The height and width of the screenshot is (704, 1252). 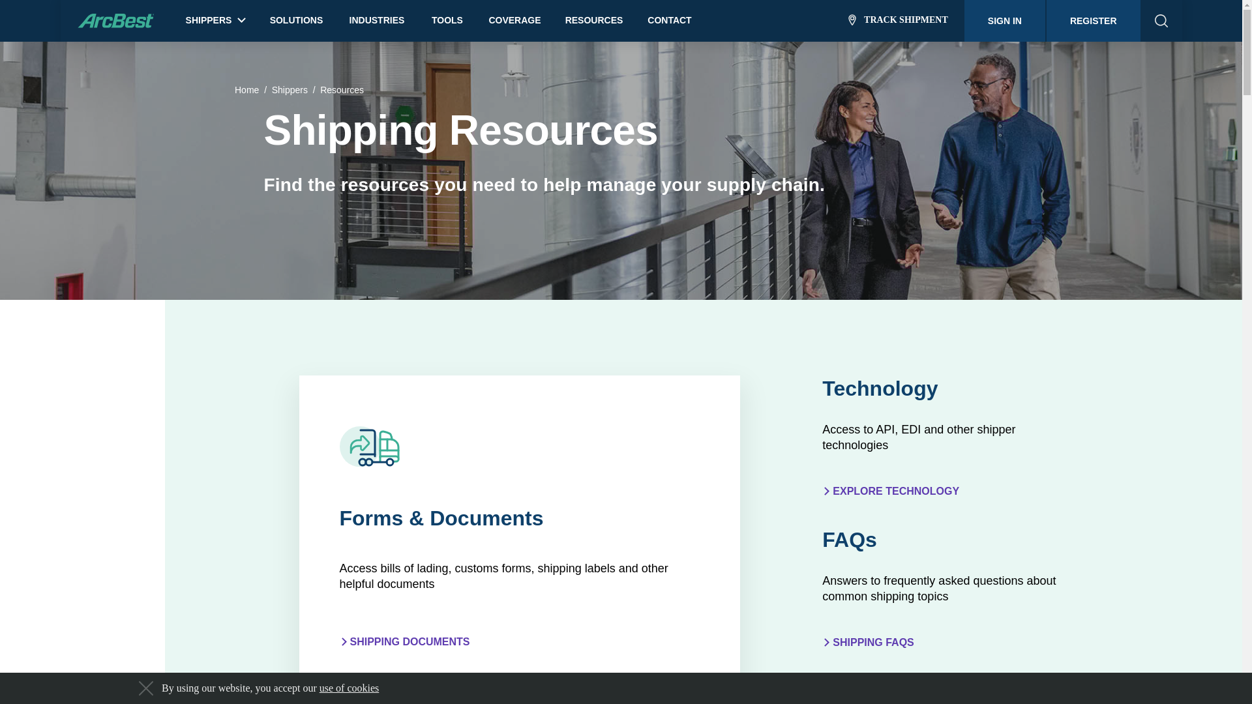 I want to click on REGISTER, so click(x=1094, y=21).